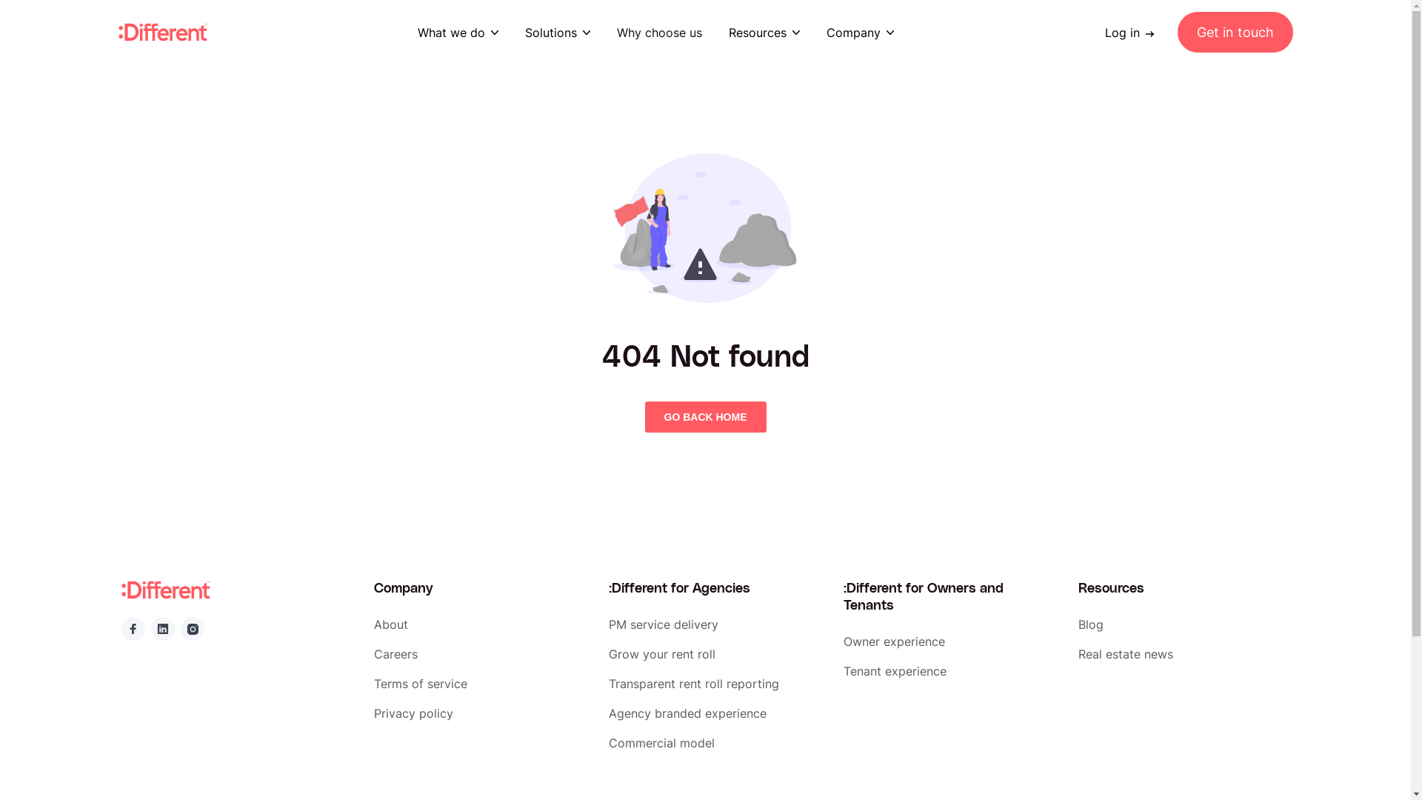  I want to click on Grow your rent roll, so click(714, 654).